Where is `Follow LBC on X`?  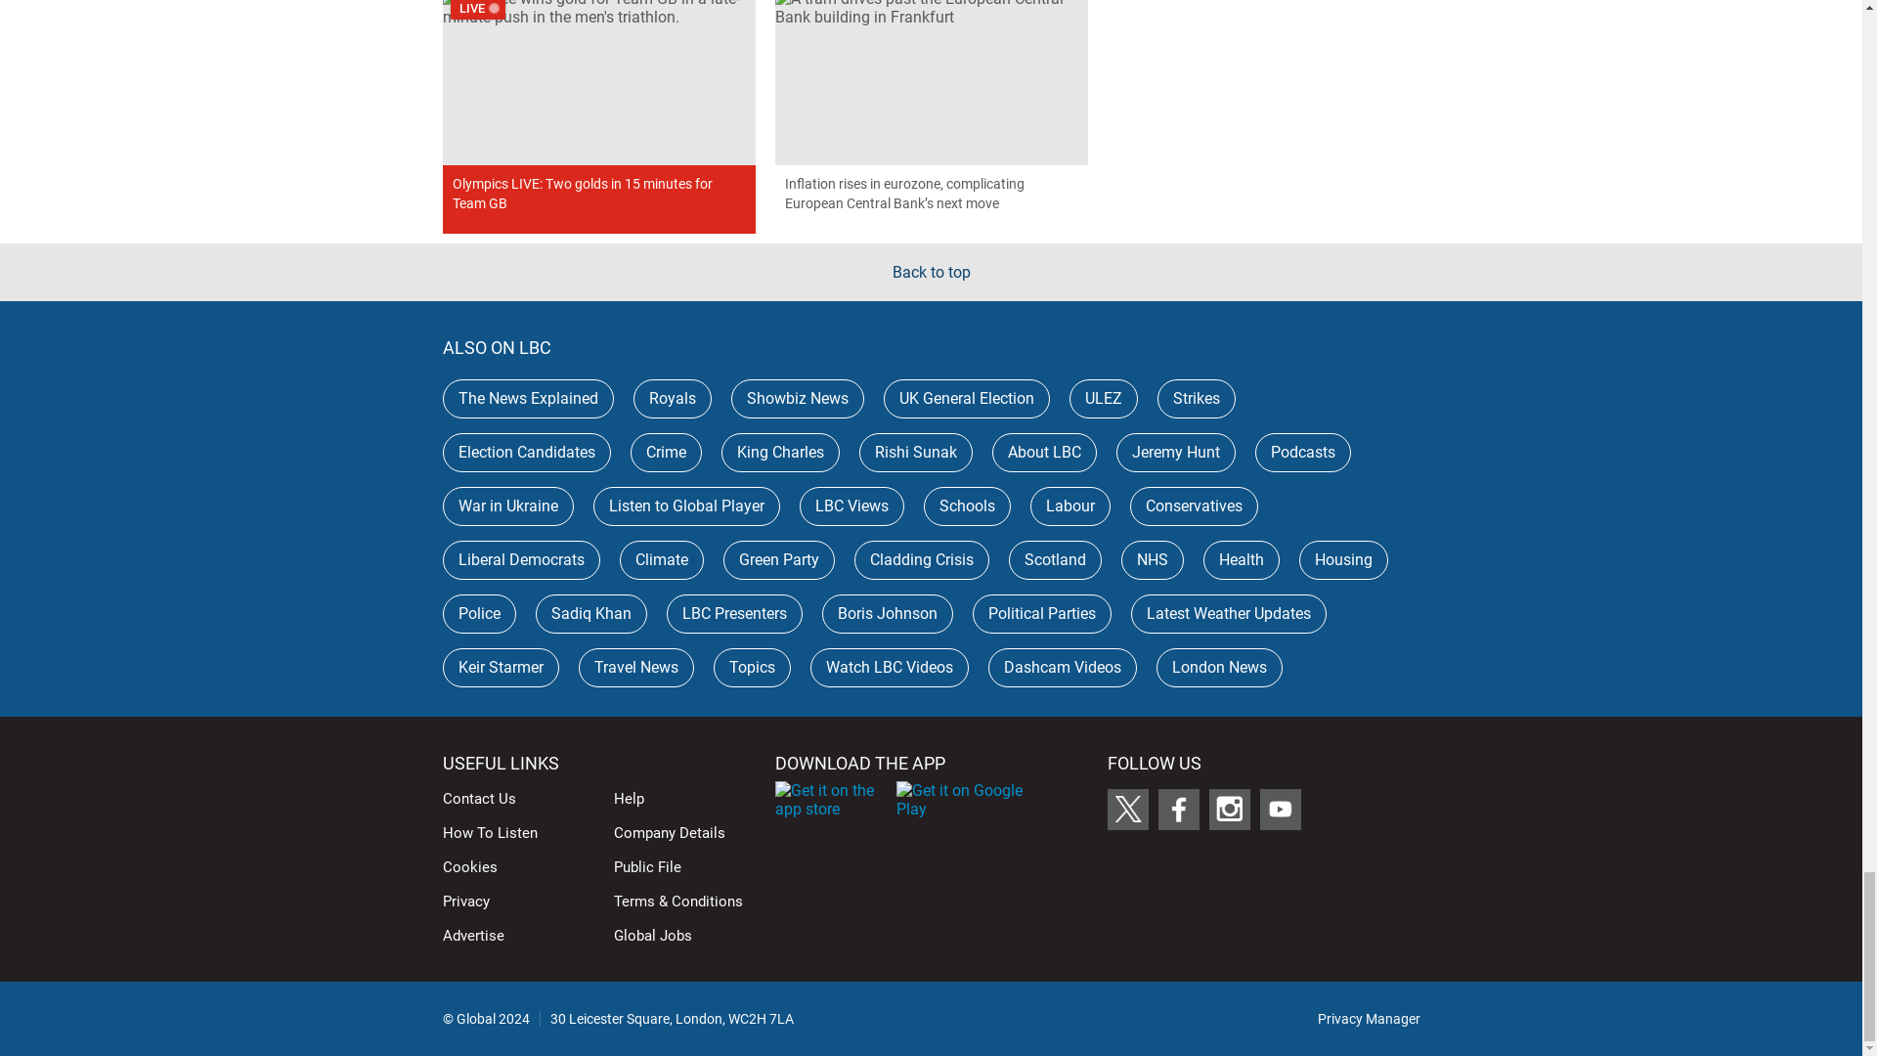 Follow LBC on X is located at coordinates (1126, 809).